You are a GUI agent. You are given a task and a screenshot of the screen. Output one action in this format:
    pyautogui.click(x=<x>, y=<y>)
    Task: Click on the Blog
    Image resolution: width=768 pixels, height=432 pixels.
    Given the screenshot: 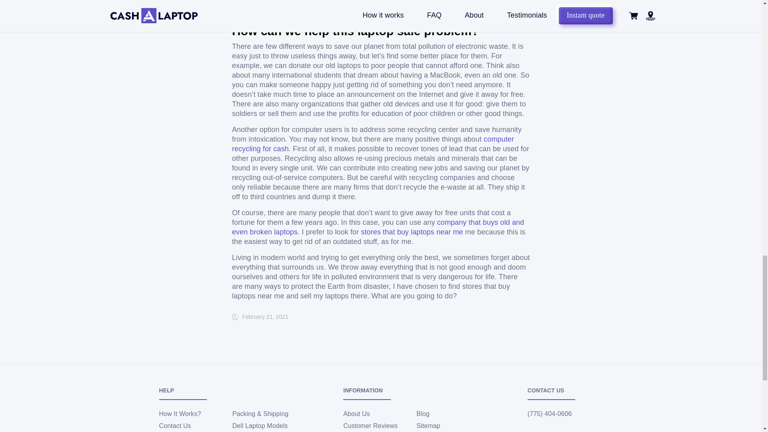 What is the action you would take?
    pyautogui.click(x=422, y=414)
    